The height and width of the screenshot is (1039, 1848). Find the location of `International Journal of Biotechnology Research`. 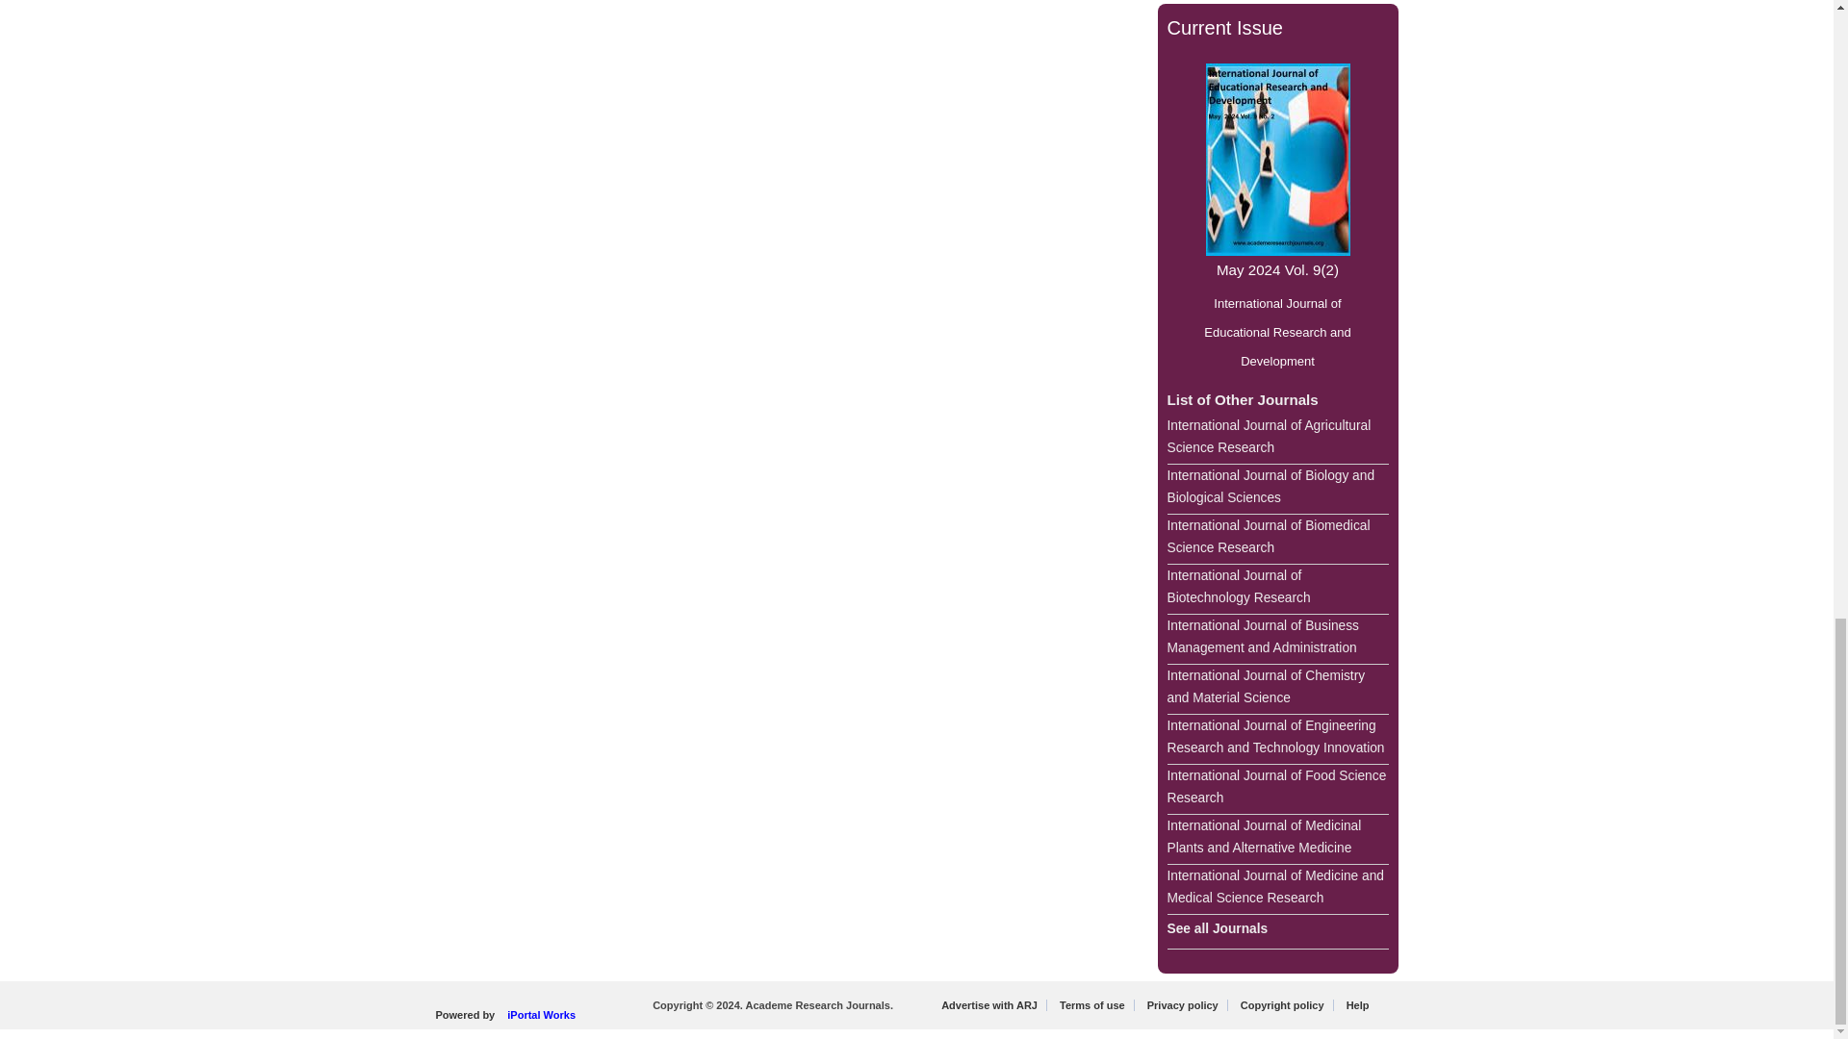

International Journal of Biotechnology Research is located at coordinates (1276, 590).